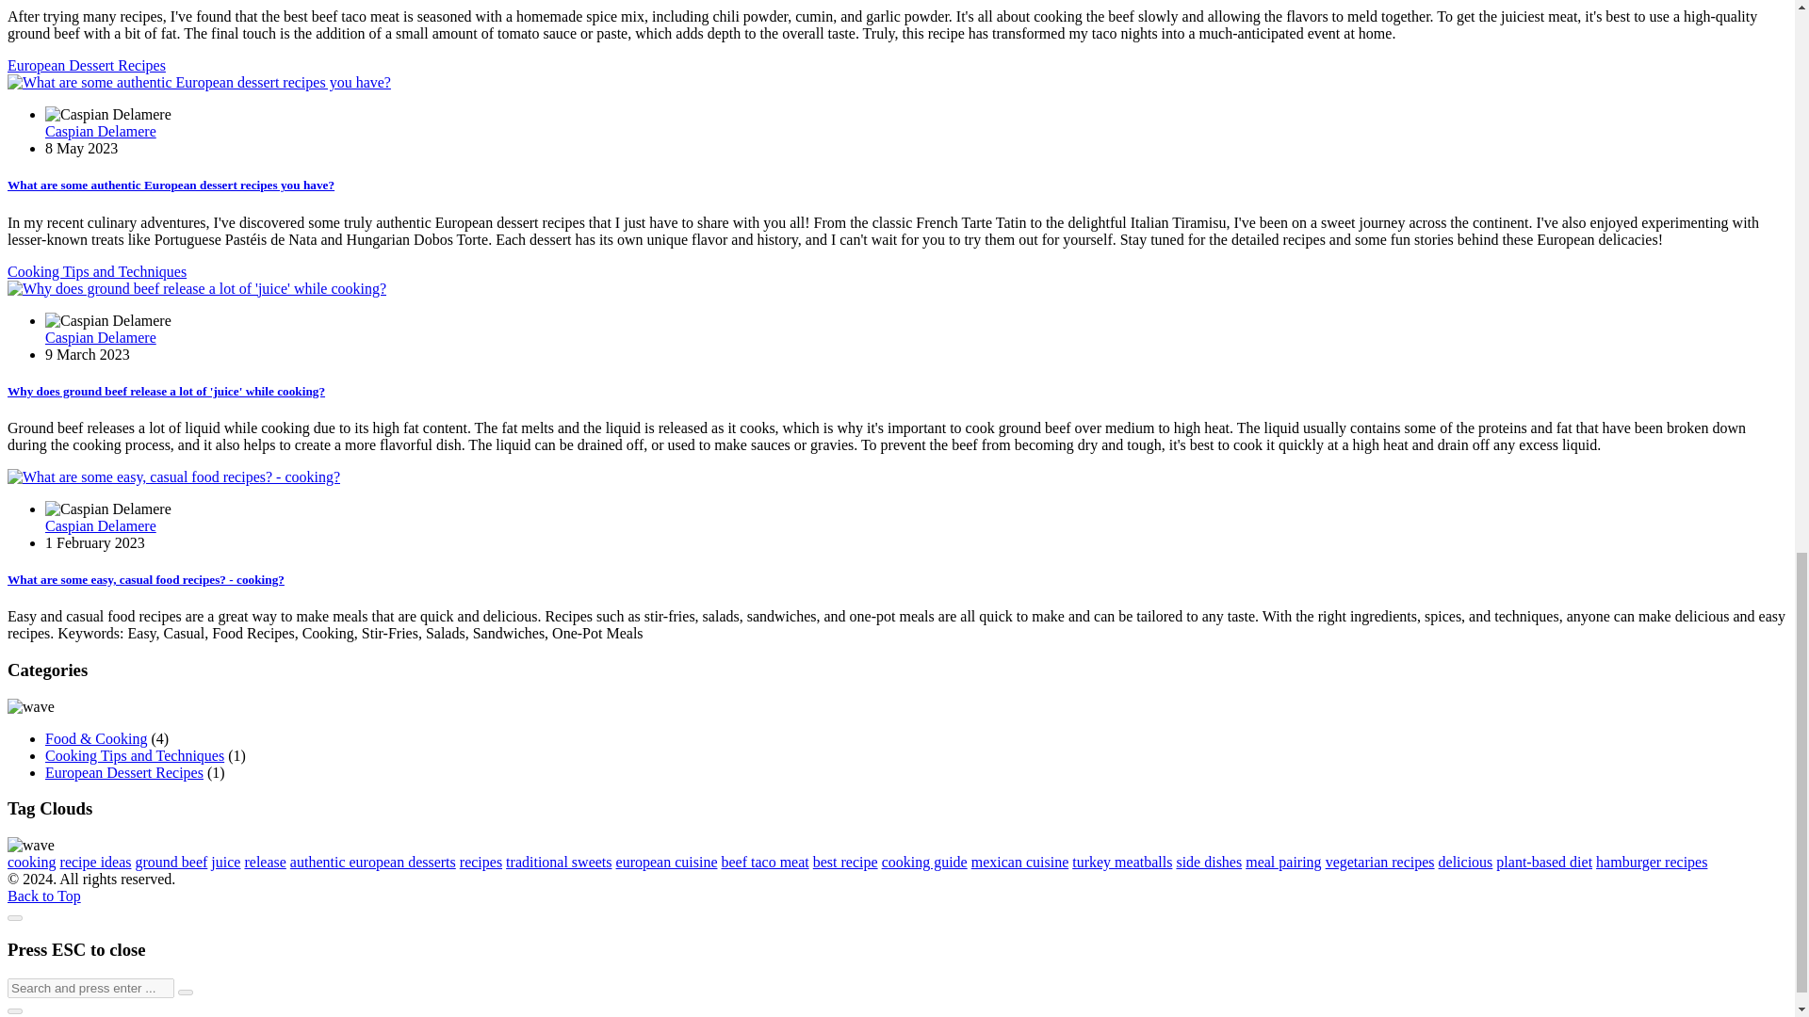 The height and width of the screenshot is (1017, 1809). What do you see at coordinates (87, 64) in the screenshot?
I see `European Dessert Recipes` at bounding box center [87, 64].